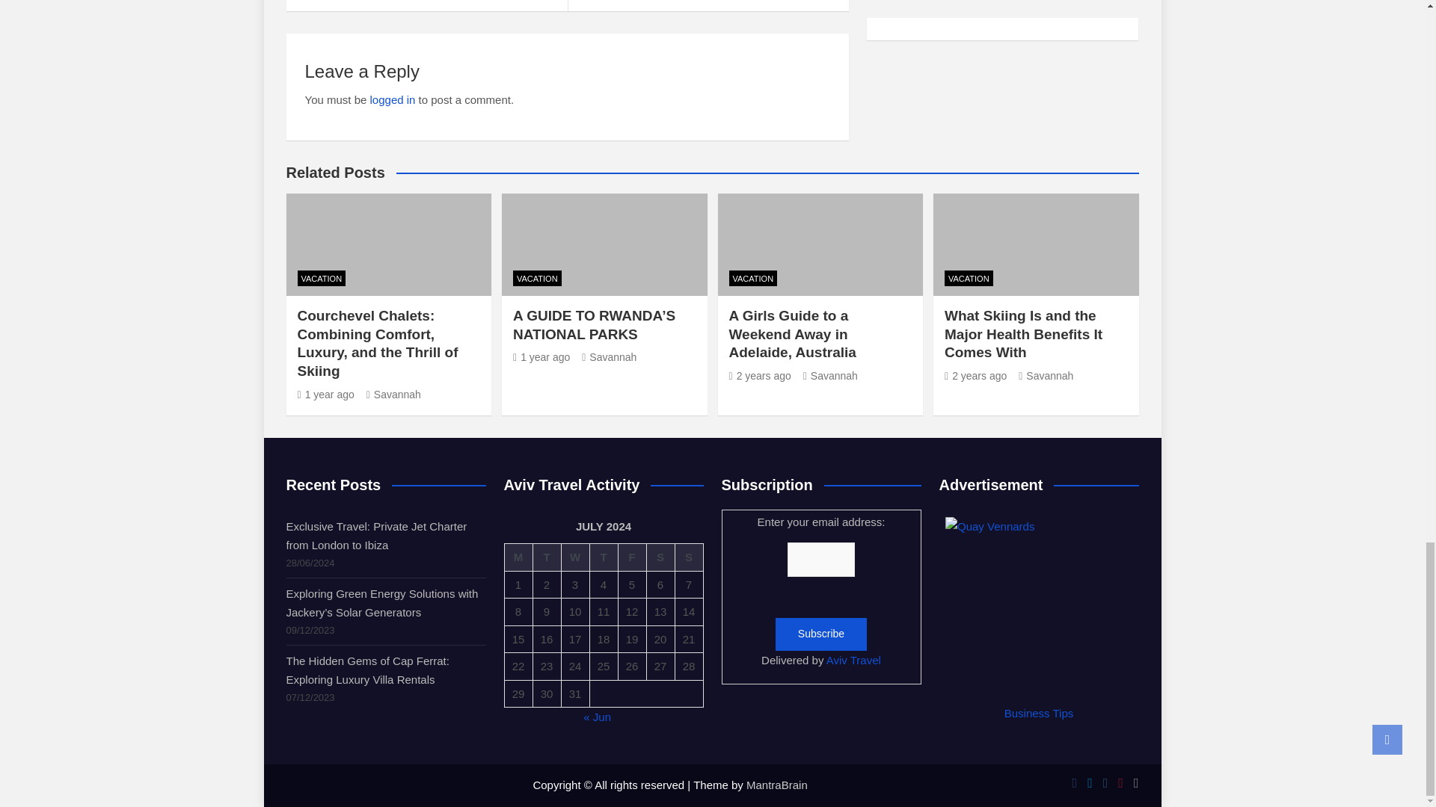  What do you see at coordinates (975, 375) in the screenshot?
I see `What Skiing Is and the Major Health Benefits It Comes With` at bounding box center [975, 375].